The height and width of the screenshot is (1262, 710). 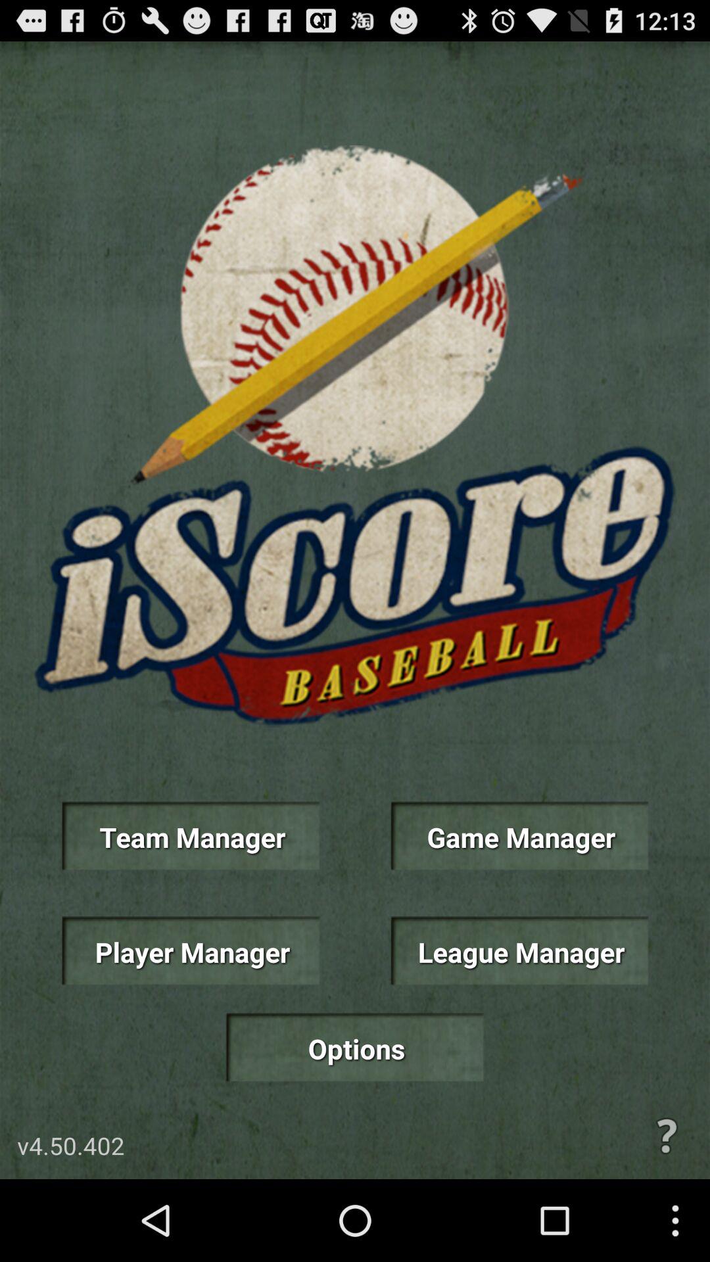 What do you see at coordinates (191, 950) in the screenshot?
I see `jump to the player manager` at bounding box center [191, 950].